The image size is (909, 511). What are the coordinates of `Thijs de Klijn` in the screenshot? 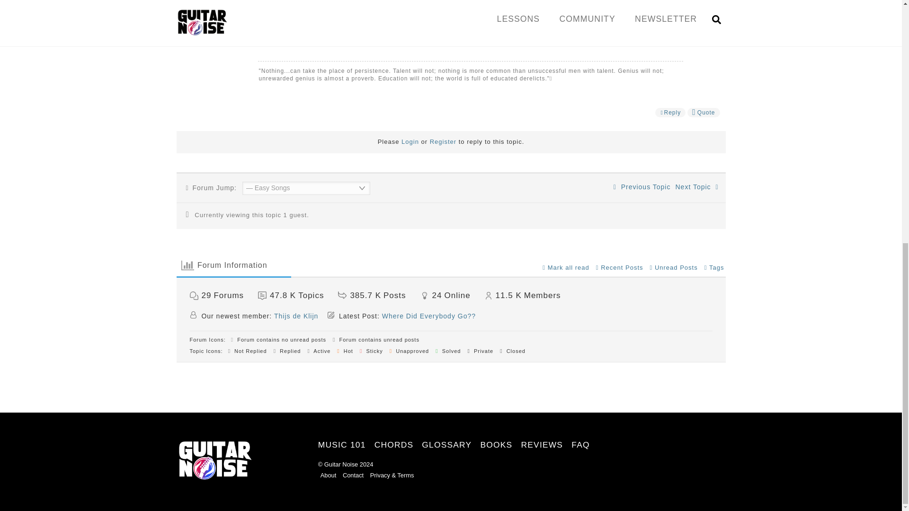 It's located at (296, 316).